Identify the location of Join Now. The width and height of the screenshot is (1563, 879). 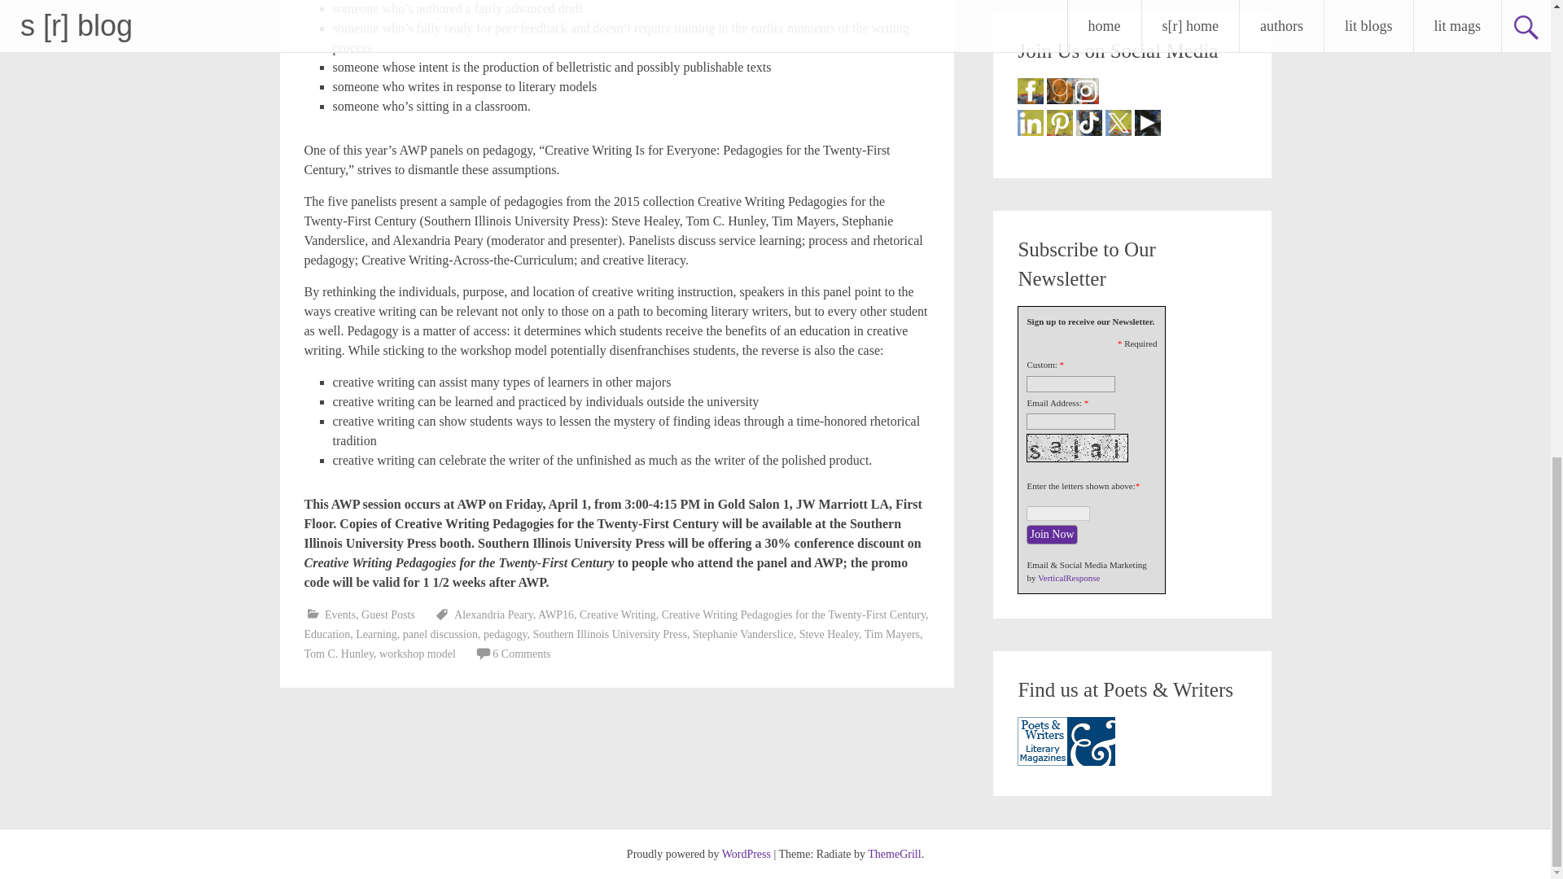
(1052, 534).